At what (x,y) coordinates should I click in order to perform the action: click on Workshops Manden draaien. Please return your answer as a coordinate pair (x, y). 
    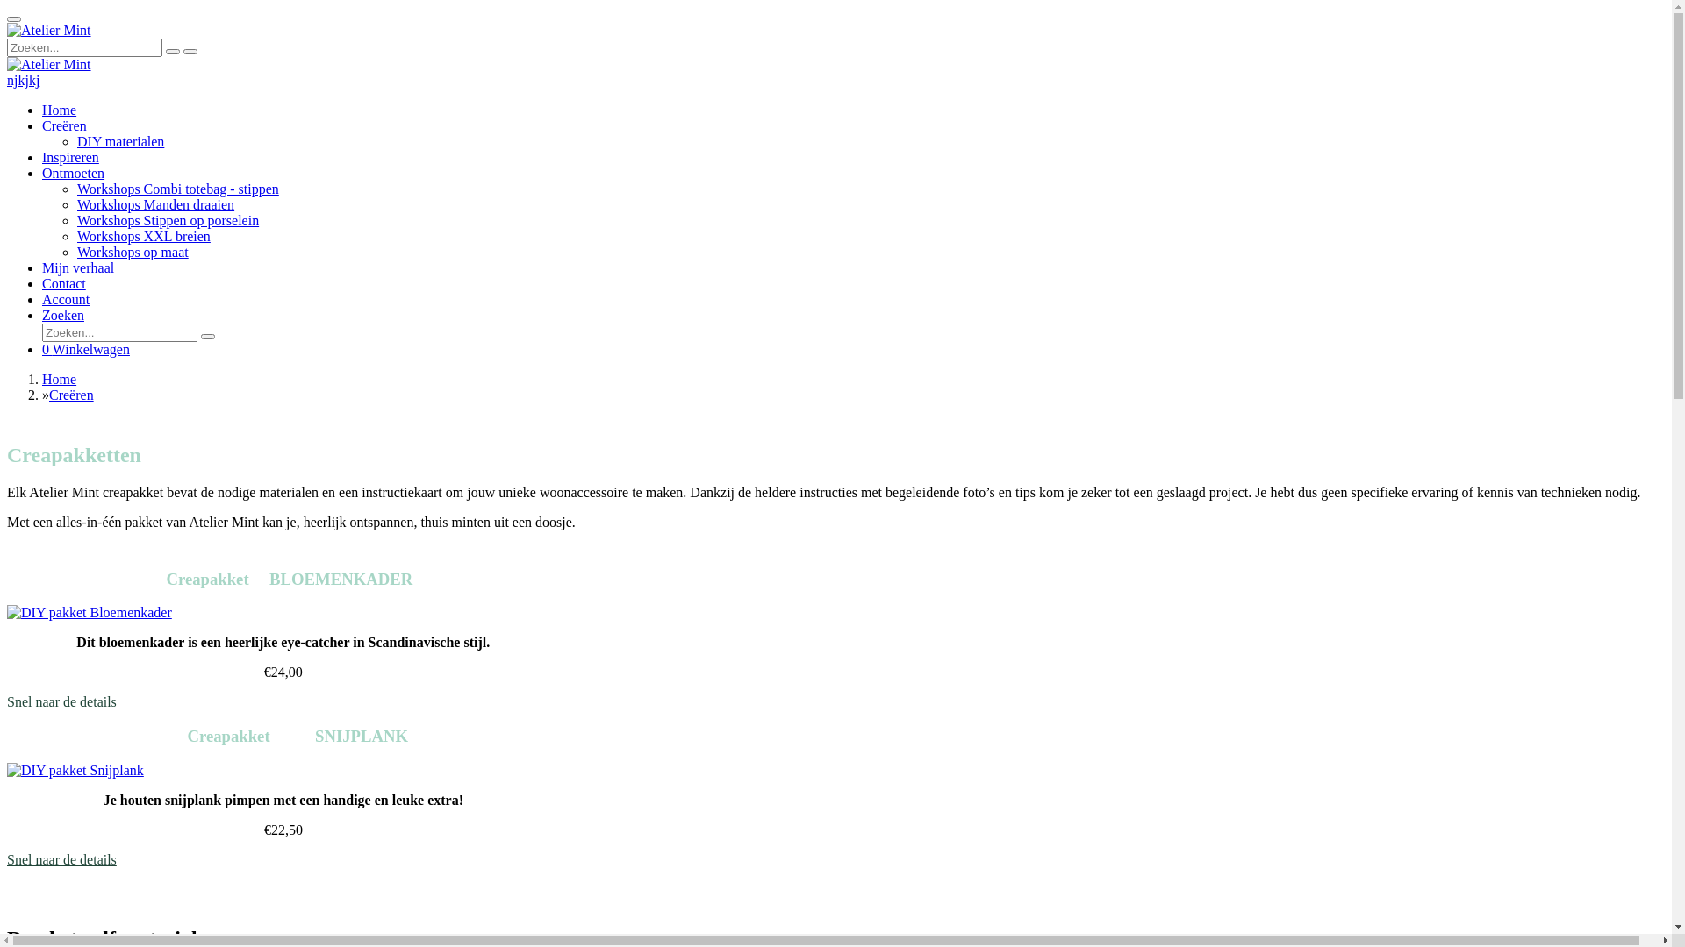
    Looking at the image, I should click on (156, 205).